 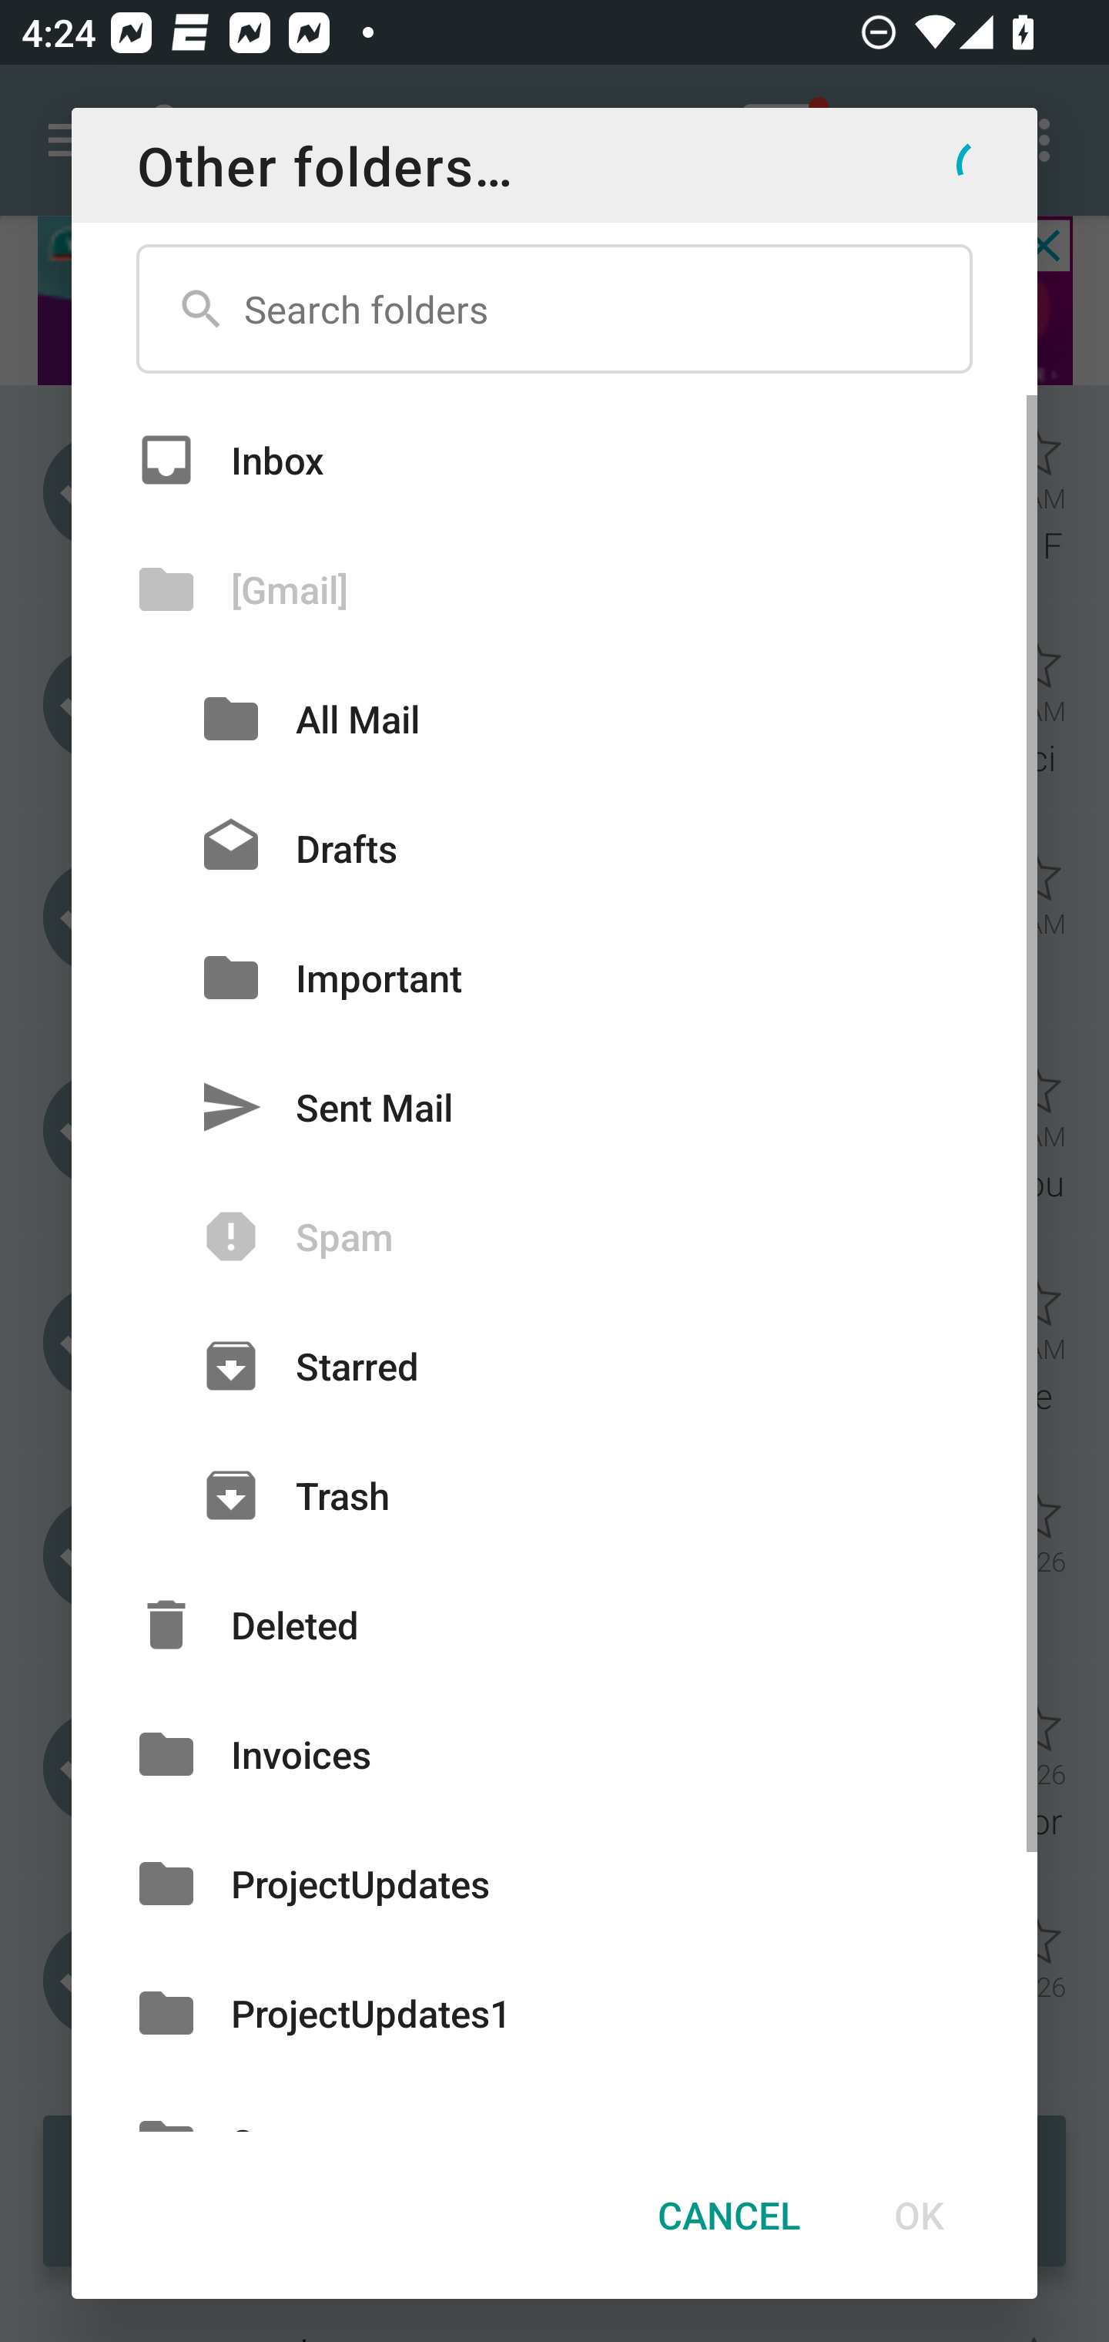 What do you see at coordinates (554, 849) in the screenshot?
I see `Drafts` at bounding box center [554, 849].